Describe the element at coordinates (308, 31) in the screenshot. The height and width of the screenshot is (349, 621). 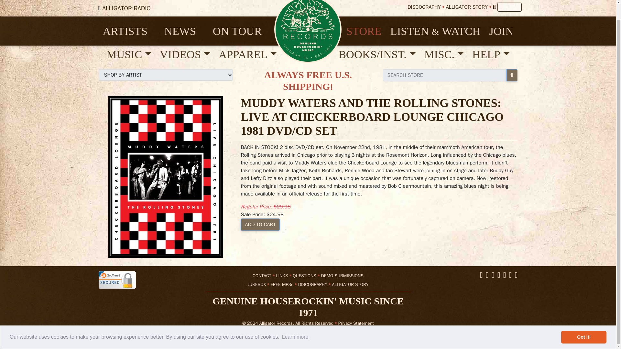
I see `Alligator Records` at that location.